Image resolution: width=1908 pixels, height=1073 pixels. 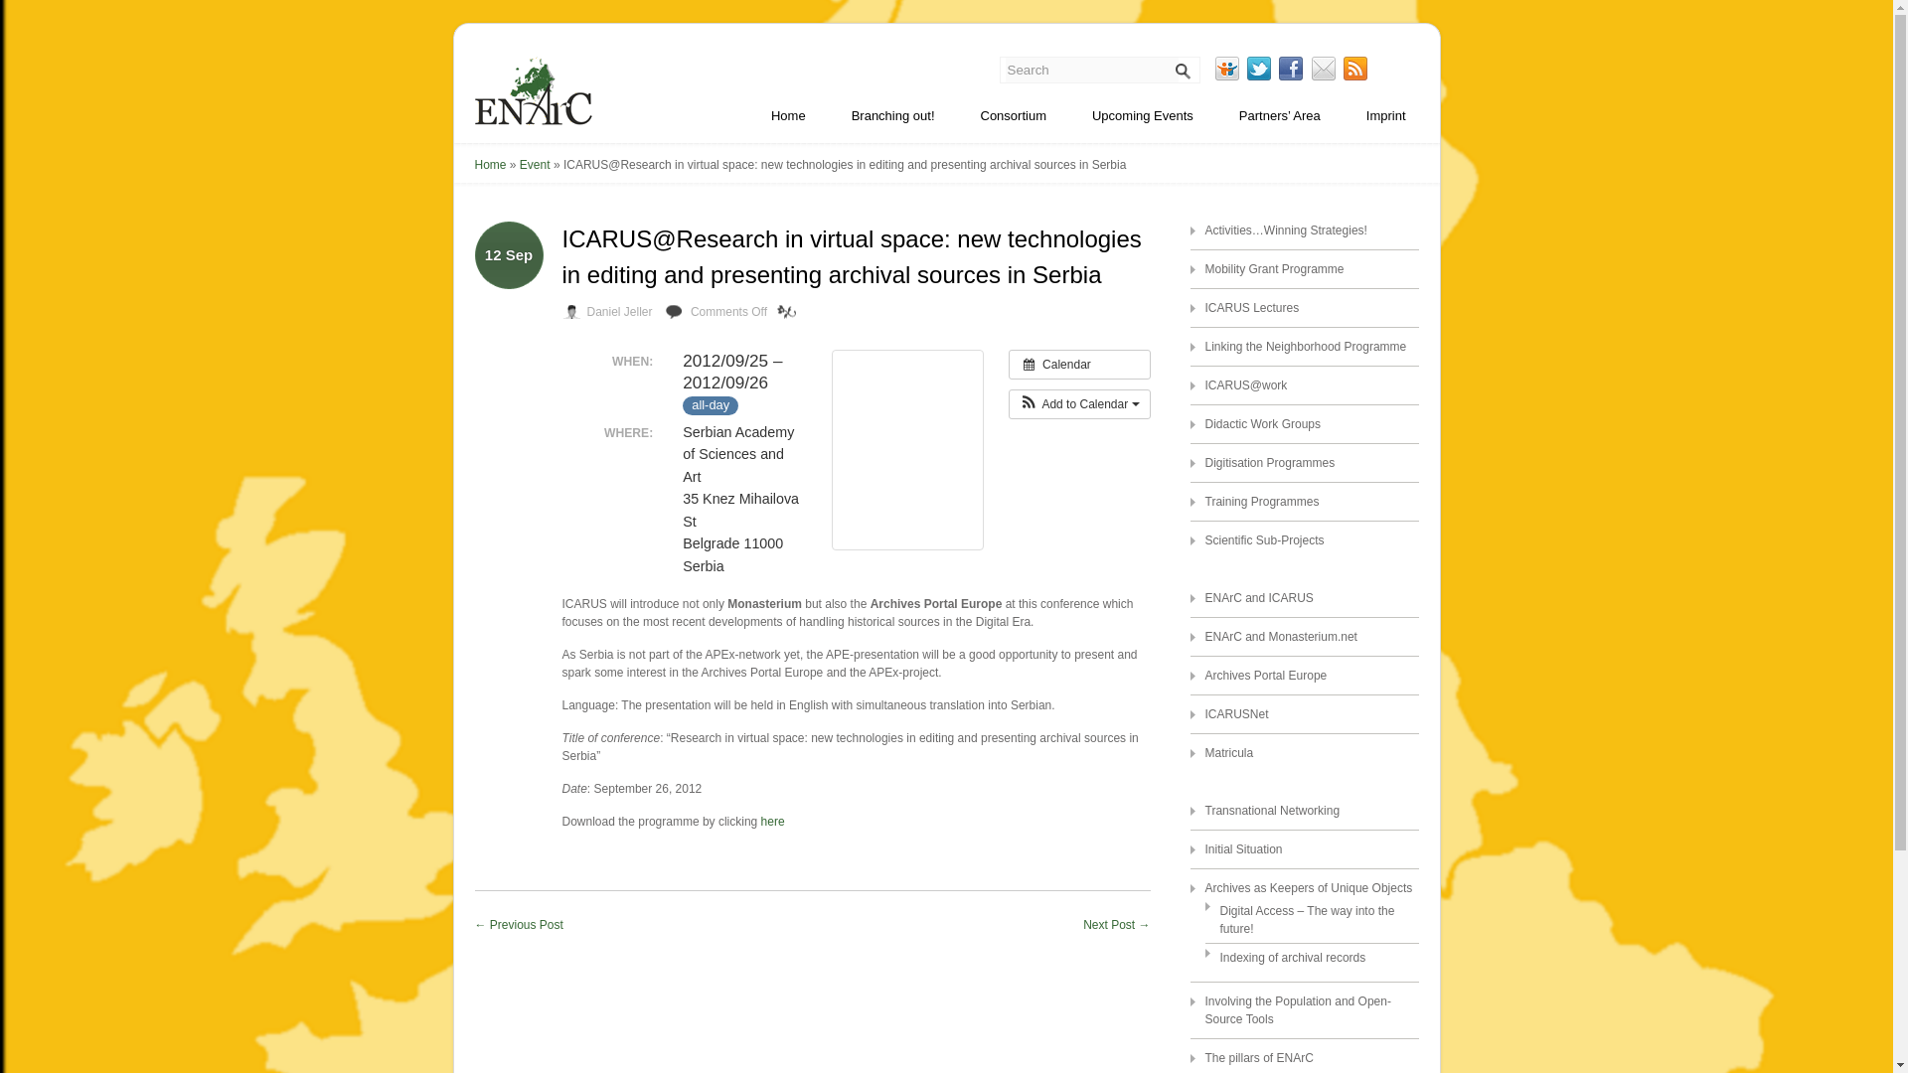 I want to click on Search, so click(x=1091, y=70).